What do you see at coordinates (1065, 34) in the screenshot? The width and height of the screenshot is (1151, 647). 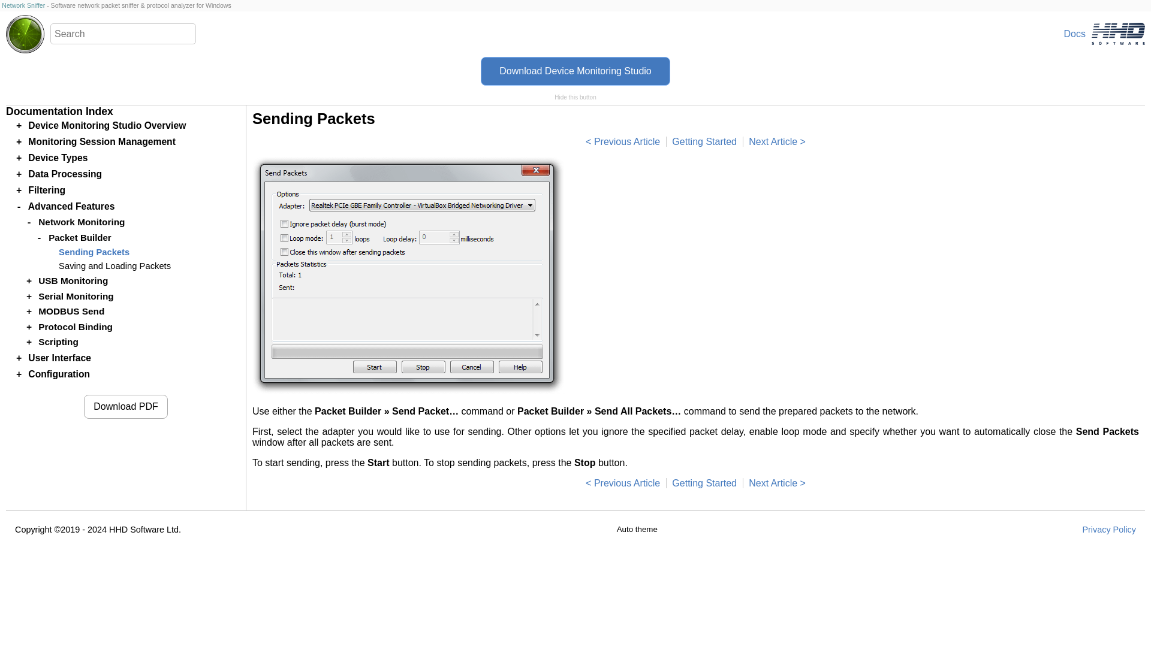 I see `All Documentation` at bounding box center [1065, 34].